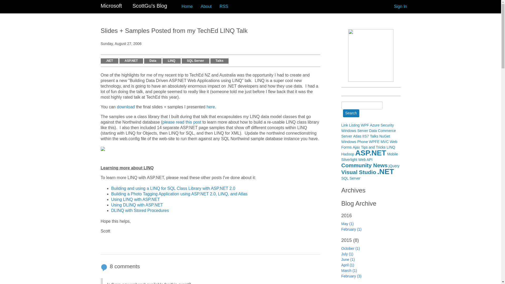 The width and height of the screenshot is (505, 284). I want to click on LINQ, so click(171, 61).